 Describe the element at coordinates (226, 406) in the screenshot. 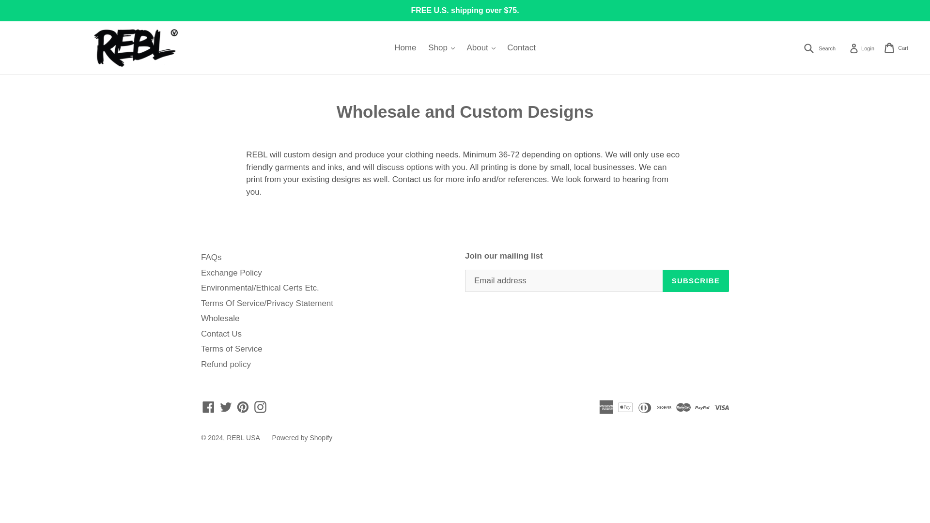

I see `REBL USA on Twitter` at that location.